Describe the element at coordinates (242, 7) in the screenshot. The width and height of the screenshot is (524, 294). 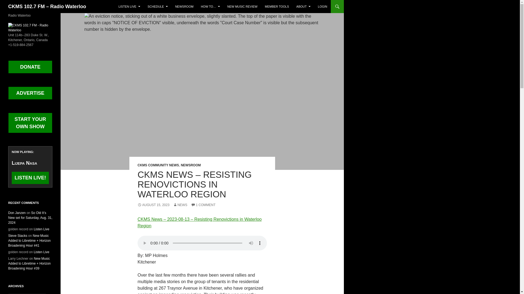
I see `NEW MUSIC REVIEW` at that location.